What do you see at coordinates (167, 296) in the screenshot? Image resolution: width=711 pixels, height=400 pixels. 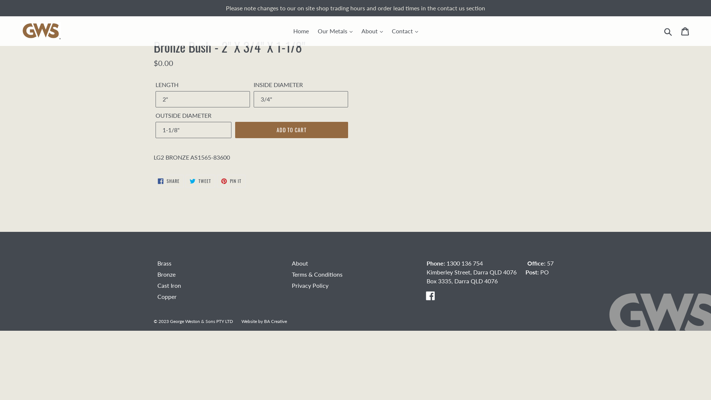 I see `Copper` at bounding box center [167, 296].